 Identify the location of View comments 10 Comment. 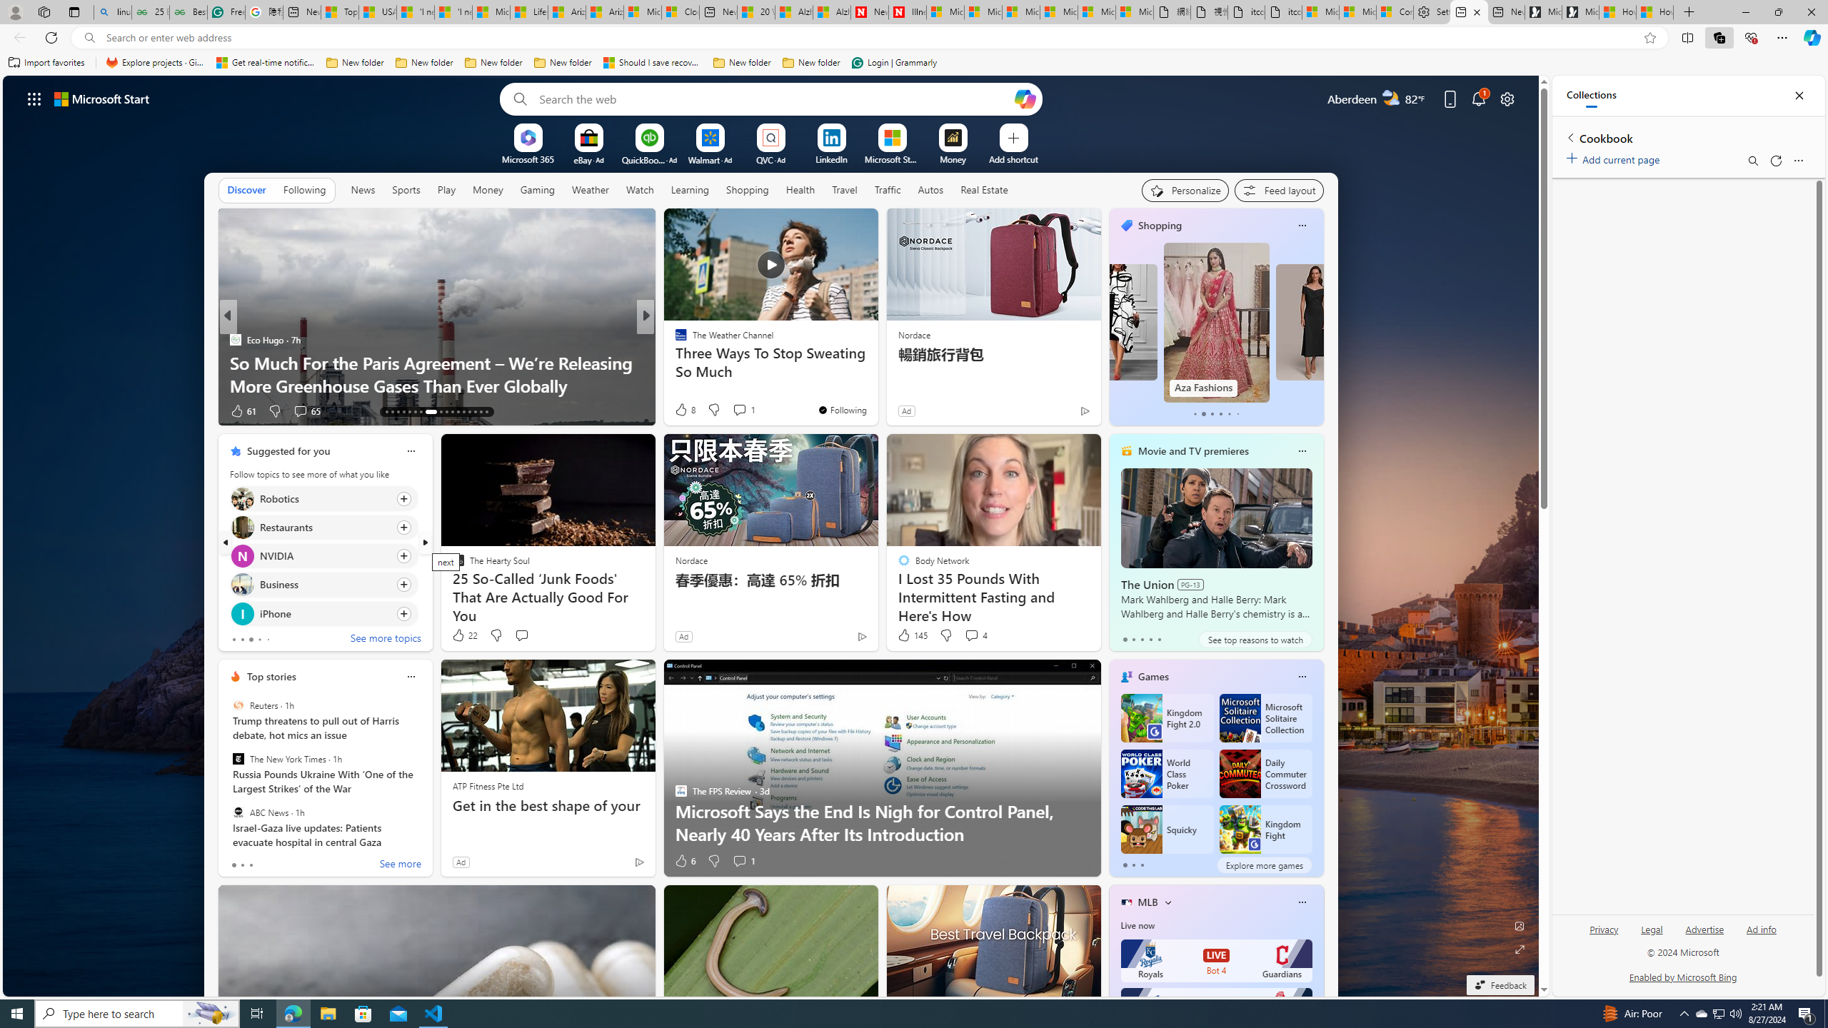
(750, 411).